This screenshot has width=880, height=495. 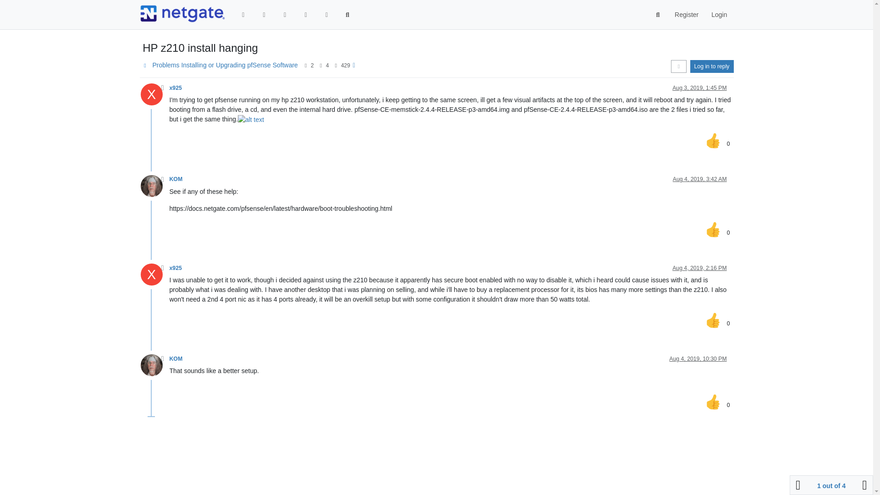 I want to click on Register, so click(x=686, y=15).